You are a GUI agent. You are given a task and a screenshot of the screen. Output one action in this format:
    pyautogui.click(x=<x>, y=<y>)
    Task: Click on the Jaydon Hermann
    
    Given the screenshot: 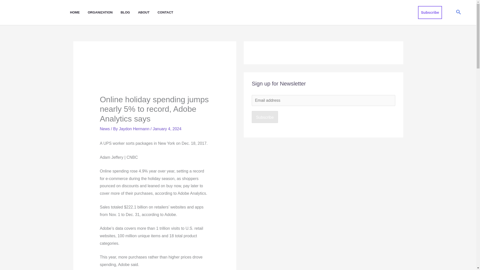 What is the action you would take?
    pyautogui.click(x=135, y=128)
    